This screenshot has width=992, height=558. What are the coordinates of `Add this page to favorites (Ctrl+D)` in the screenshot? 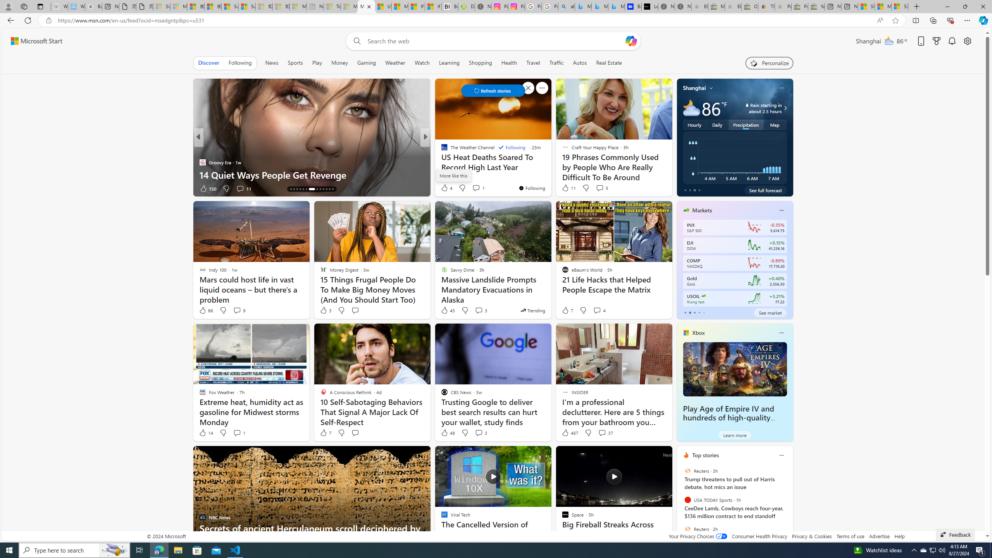 It's located at (896, 21).